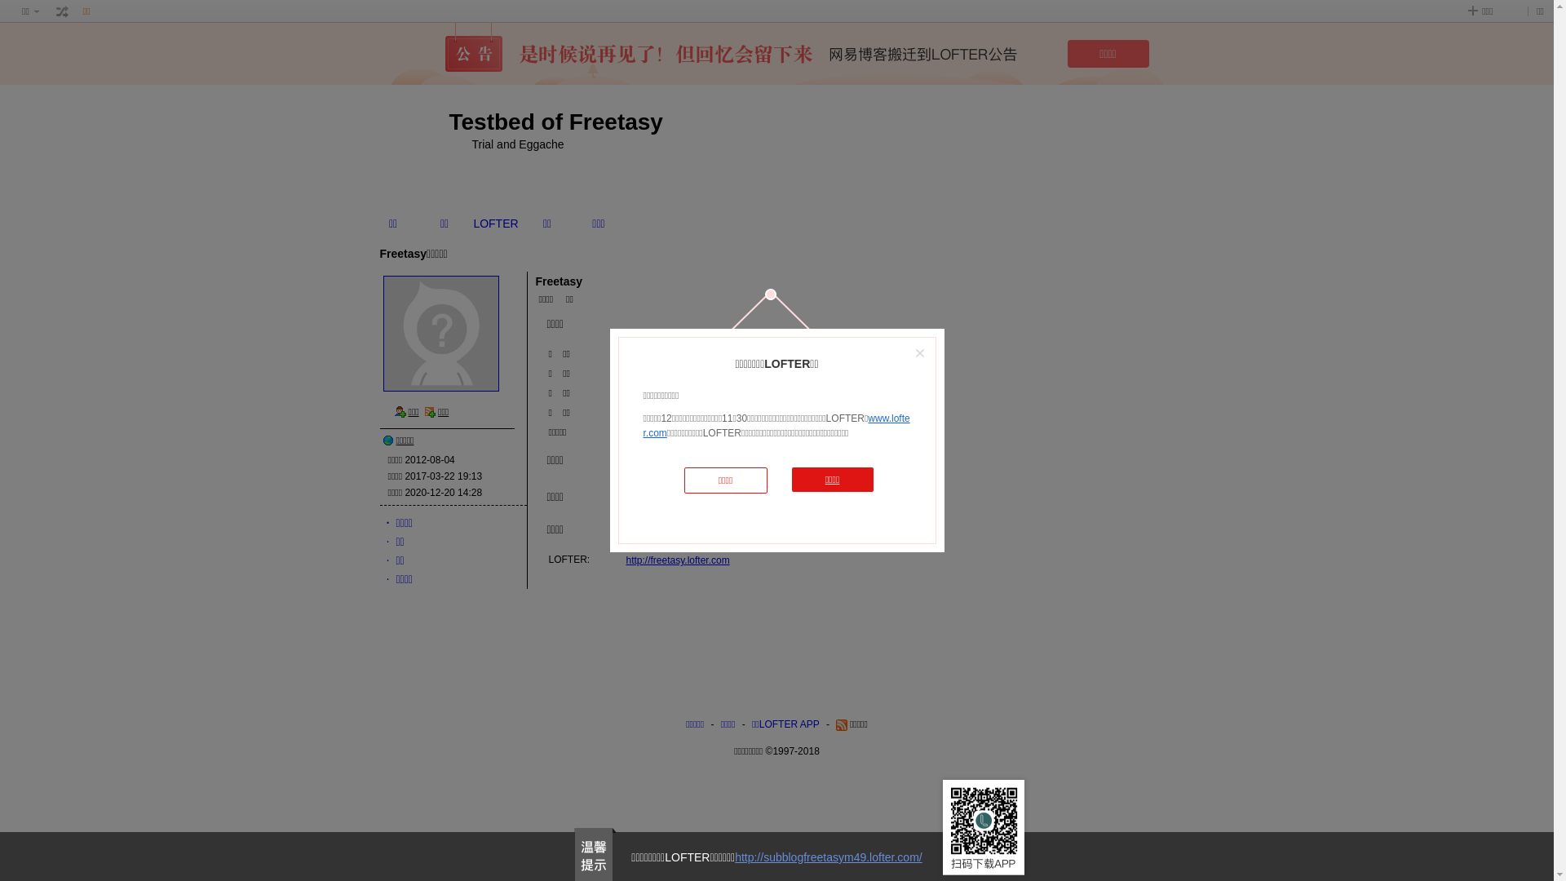 Image resolution: width=1566 pixels, height=881 pixels. Describe the element at coordinates (829, 857) in the screenshot. I see `http://subblogfreetasym49.lofter.com/` at that location.